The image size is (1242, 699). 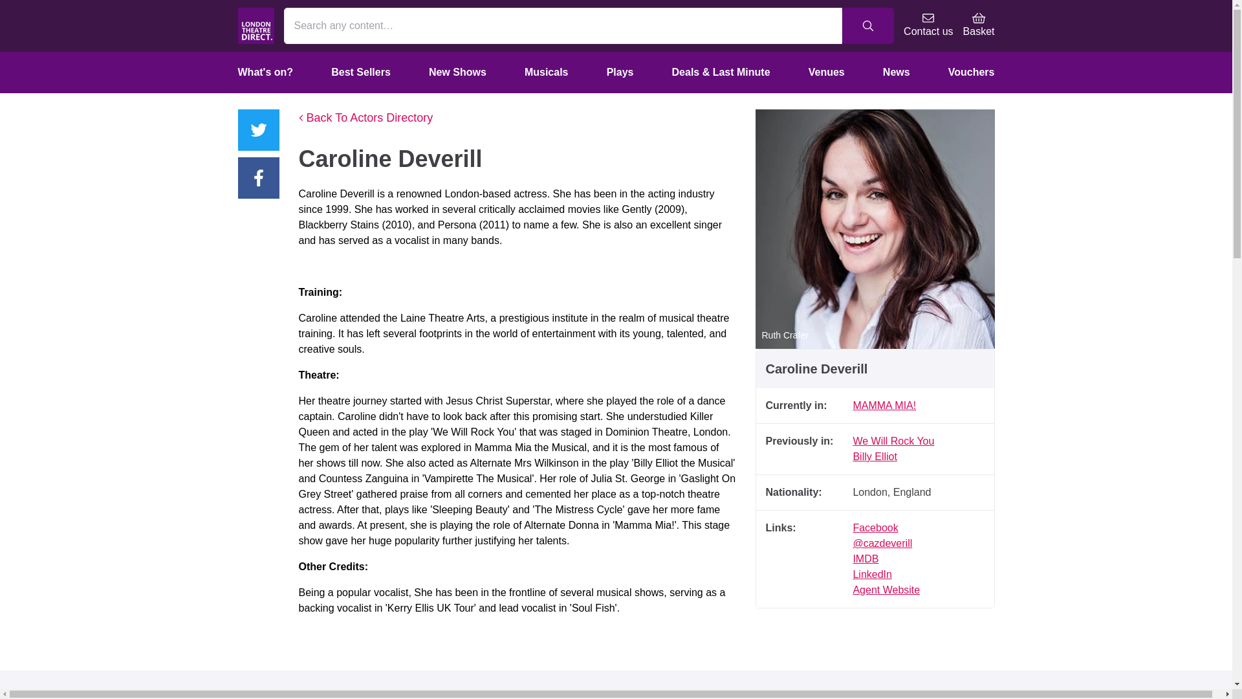 I want to click on Vouchers, so click(x=972, y=72).